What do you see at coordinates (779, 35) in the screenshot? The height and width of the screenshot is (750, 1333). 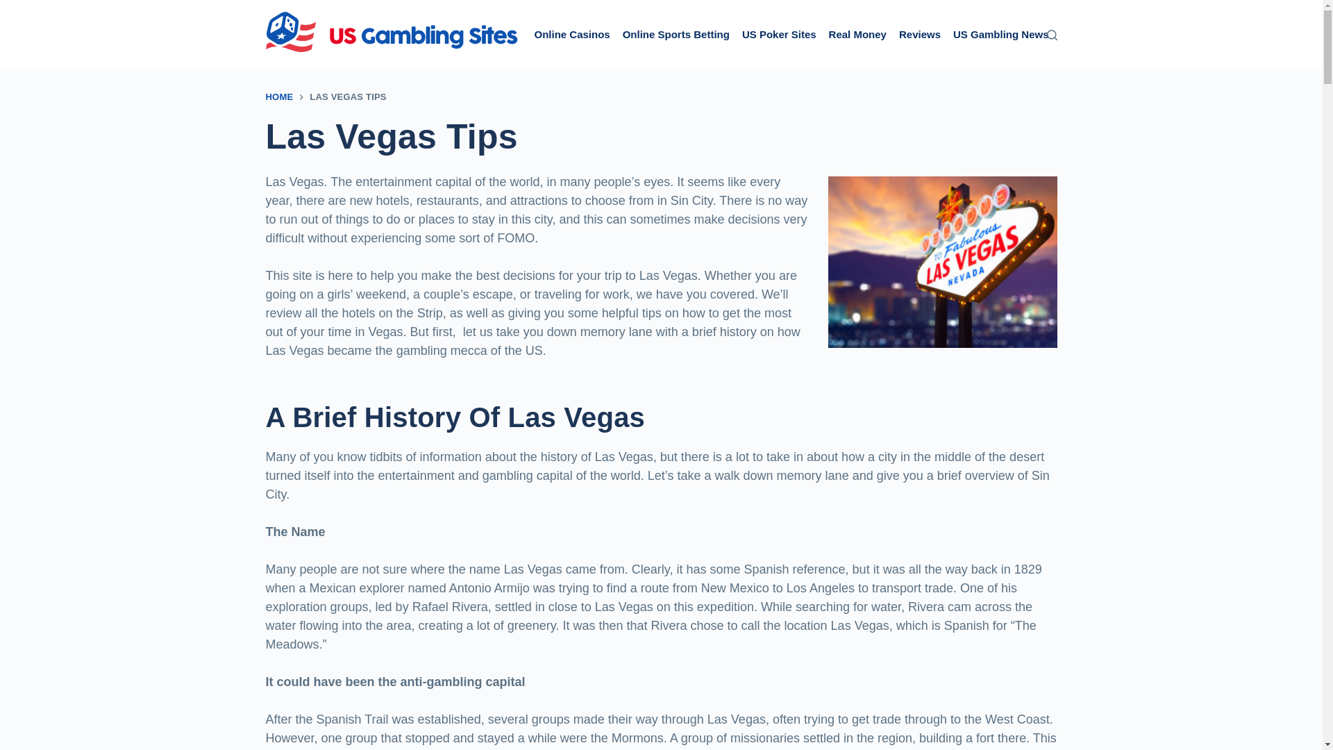 I see `US Poker Sites` at bounding box center [779, 35].